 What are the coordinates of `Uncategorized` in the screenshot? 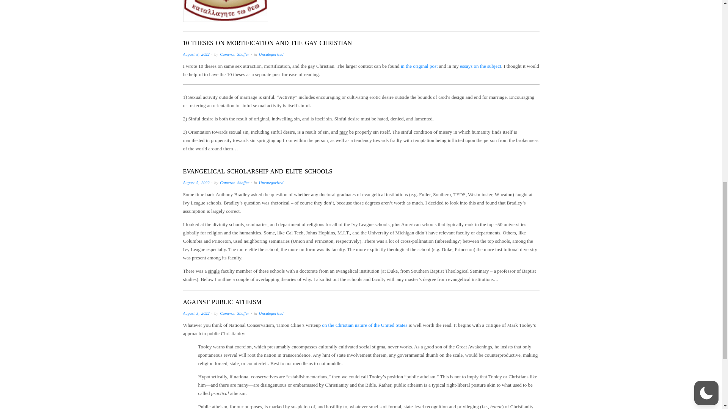 It's located at (271, 313).